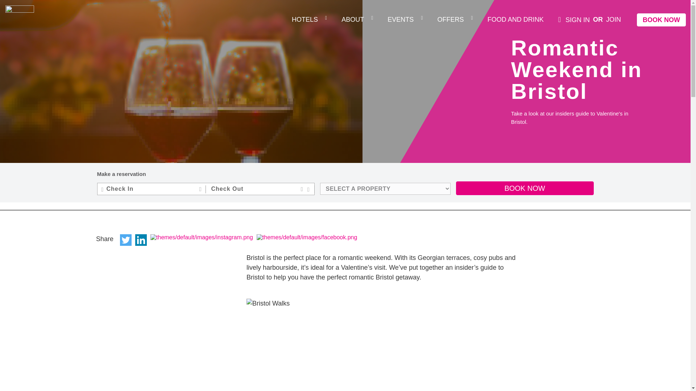 This screenshot has height=391, width=696. Describe the element at coordinates (125, 240) in the screenshot. I see `twitter` at that location.